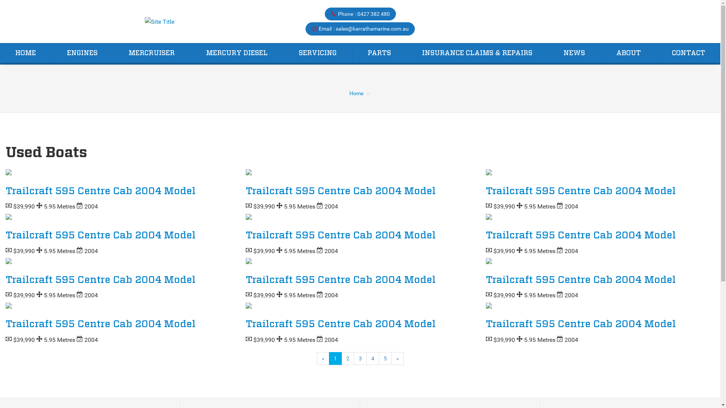 The width and height of the screenshot is (726, 408). I want to click on 3, so click(360, 359).